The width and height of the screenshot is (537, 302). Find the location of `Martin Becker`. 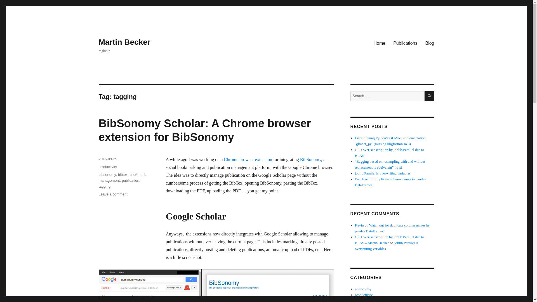

Martin Becker is located at coordinates (124, 42).